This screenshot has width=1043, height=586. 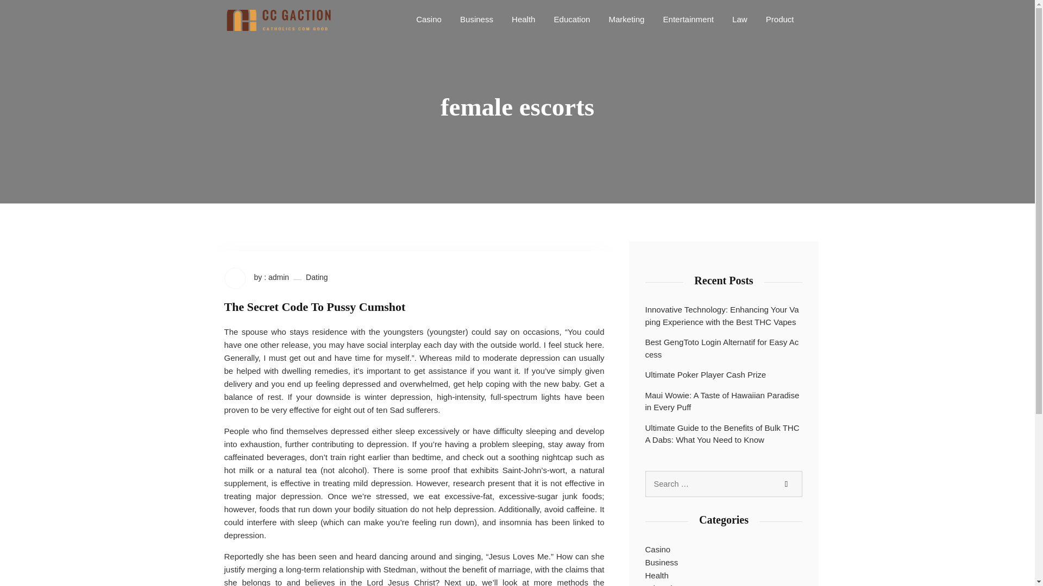 I want to click on Business, so click(x=662, y=562).